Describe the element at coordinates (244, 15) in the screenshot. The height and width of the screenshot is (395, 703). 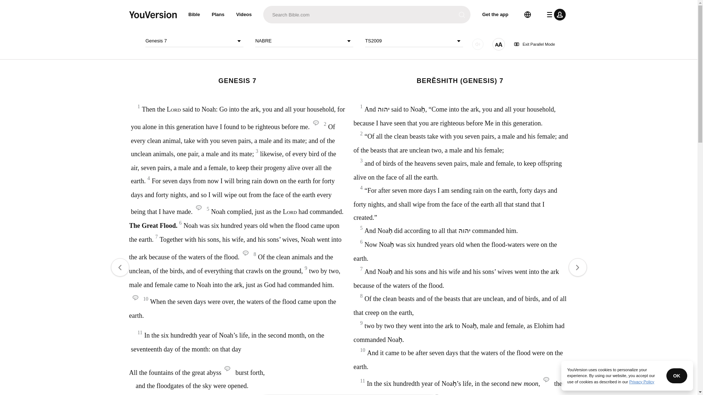
I see `Videos` at that location.